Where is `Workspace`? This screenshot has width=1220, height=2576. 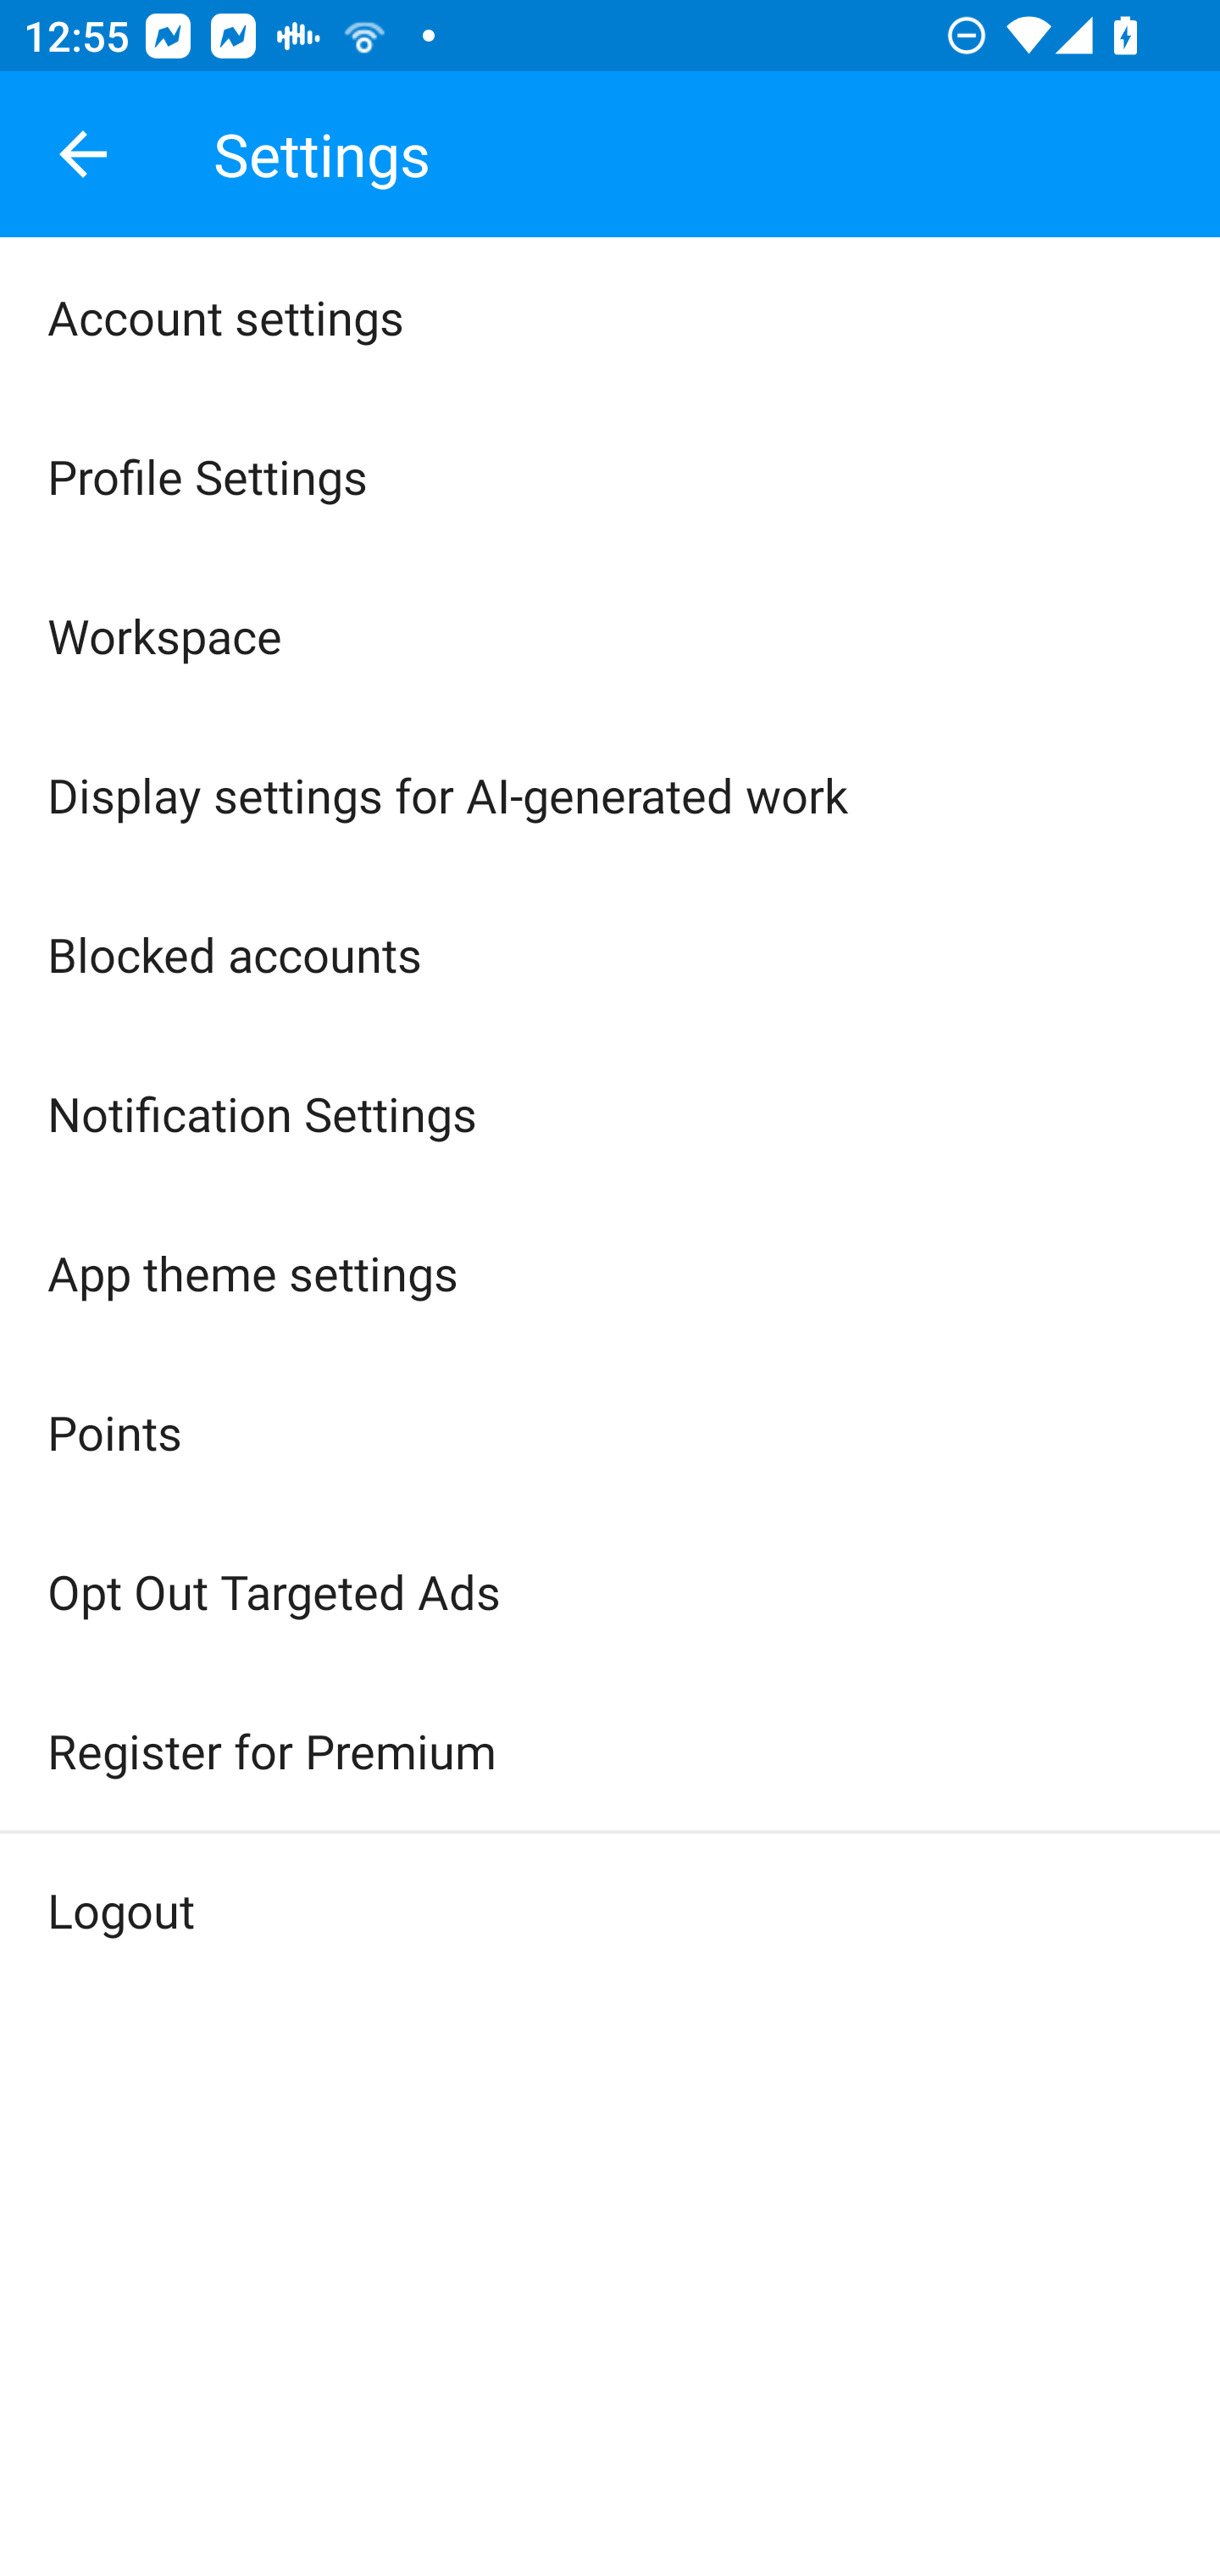
Workspace is located at coordinates (610, 636).